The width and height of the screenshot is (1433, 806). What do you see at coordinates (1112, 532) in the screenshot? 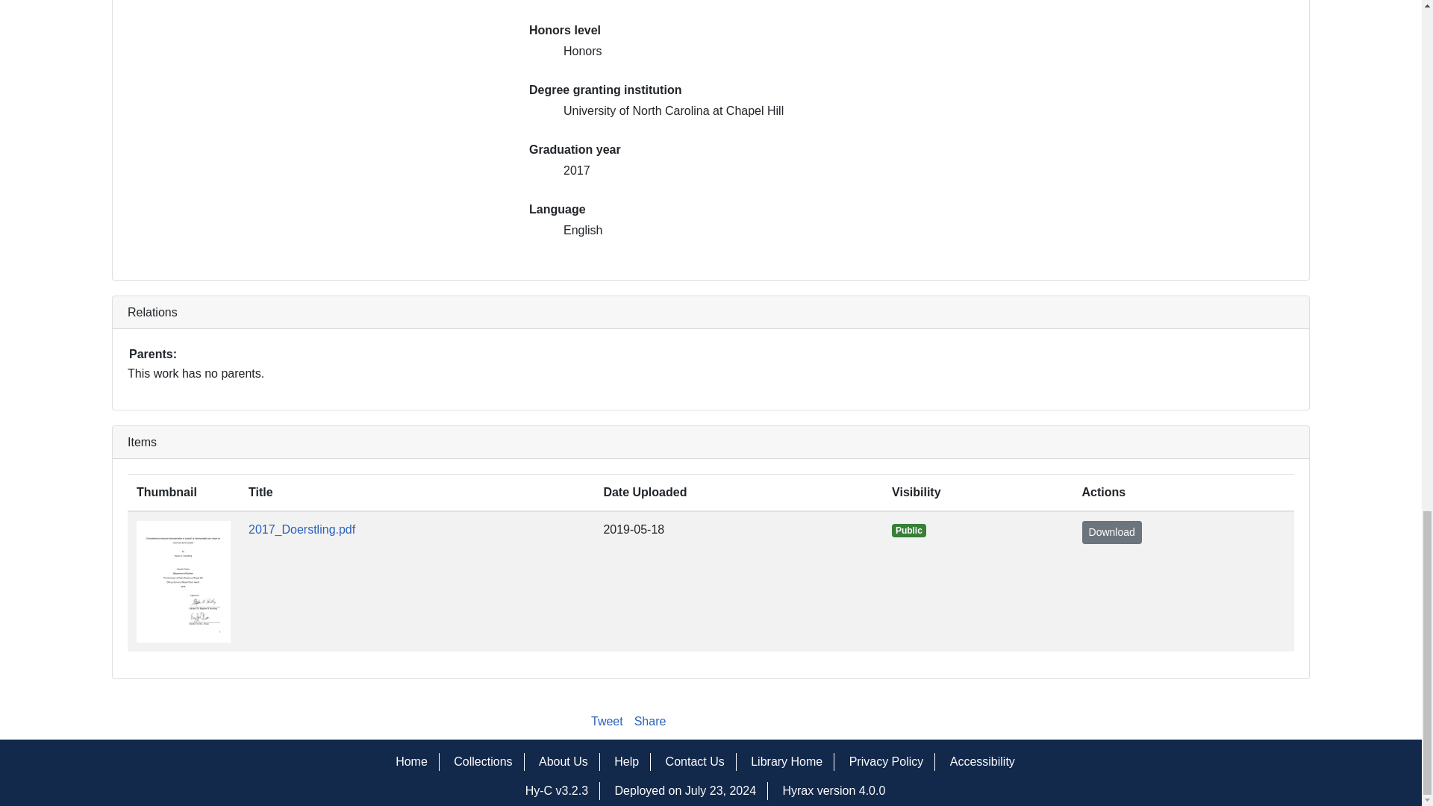
I see `Download` at bounding box center [1112, 532].